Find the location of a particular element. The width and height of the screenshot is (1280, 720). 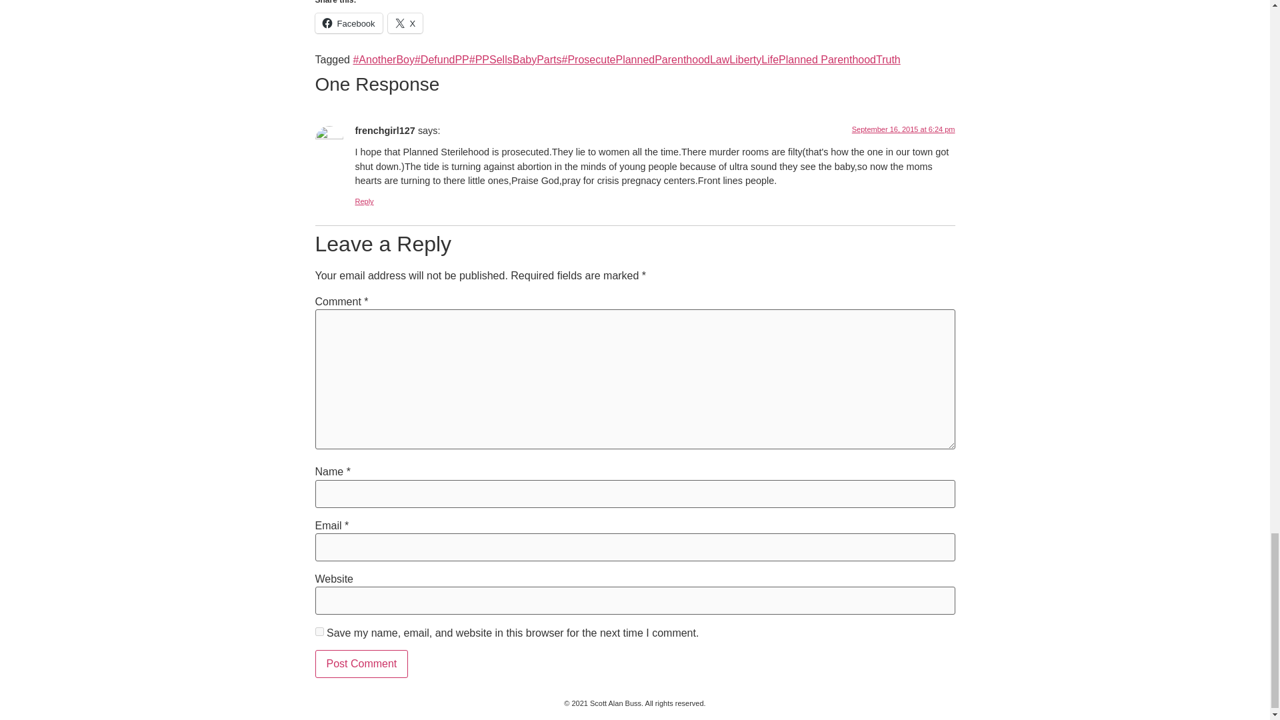

Click to share on X is located at coordinates (405, 23).